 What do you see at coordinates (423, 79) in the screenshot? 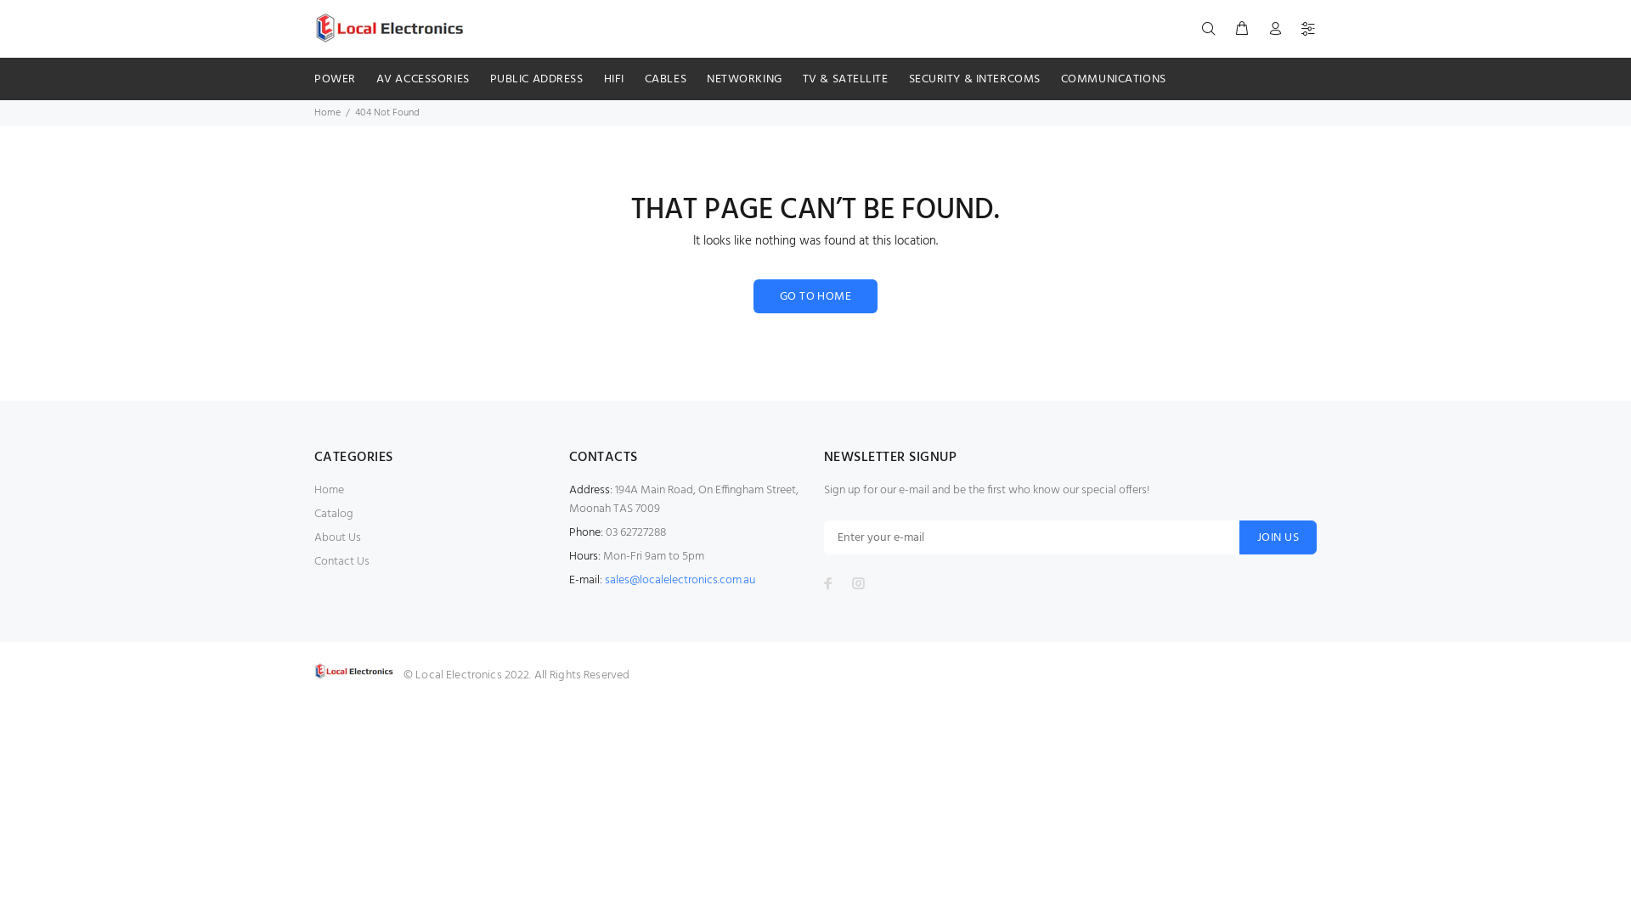
I see `AV ACCESSORIES` at bounding box center [423, 79].